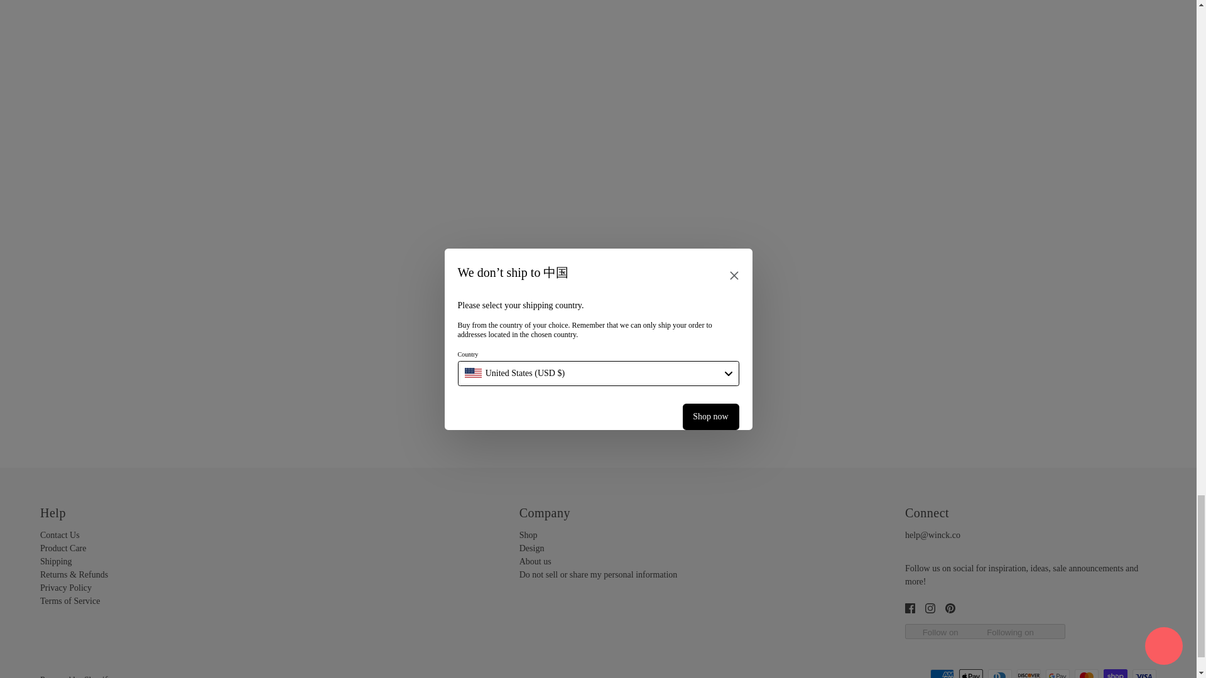 The image size is (1206, 678). I want to click on Design, so click(532, 549).